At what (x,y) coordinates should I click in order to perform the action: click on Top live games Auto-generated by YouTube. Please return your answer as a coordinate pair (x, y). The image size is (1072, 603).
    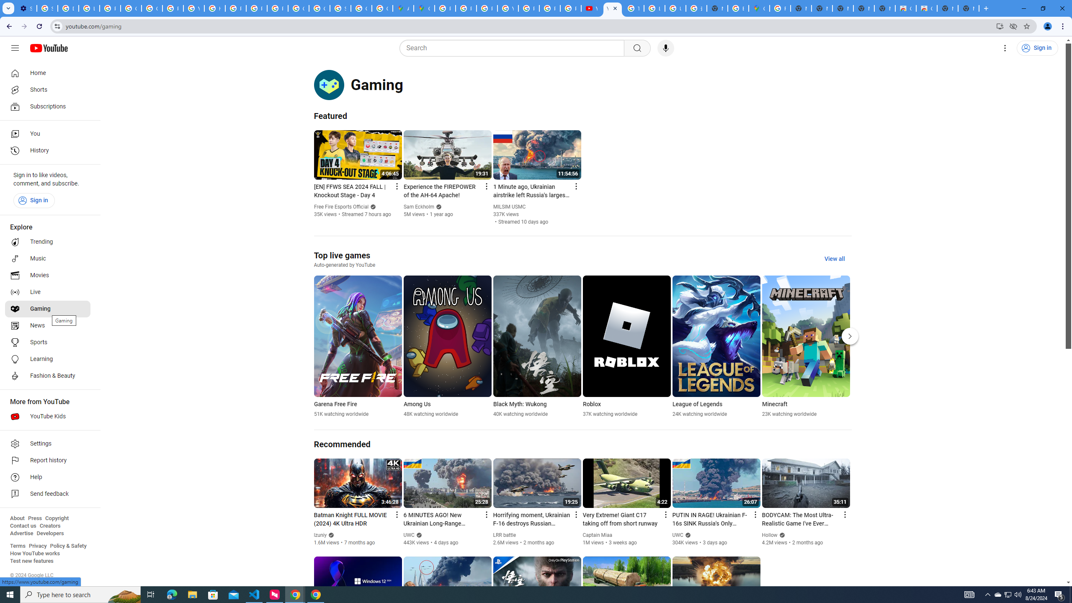
    Looking at the image, I should click on (345, 259).